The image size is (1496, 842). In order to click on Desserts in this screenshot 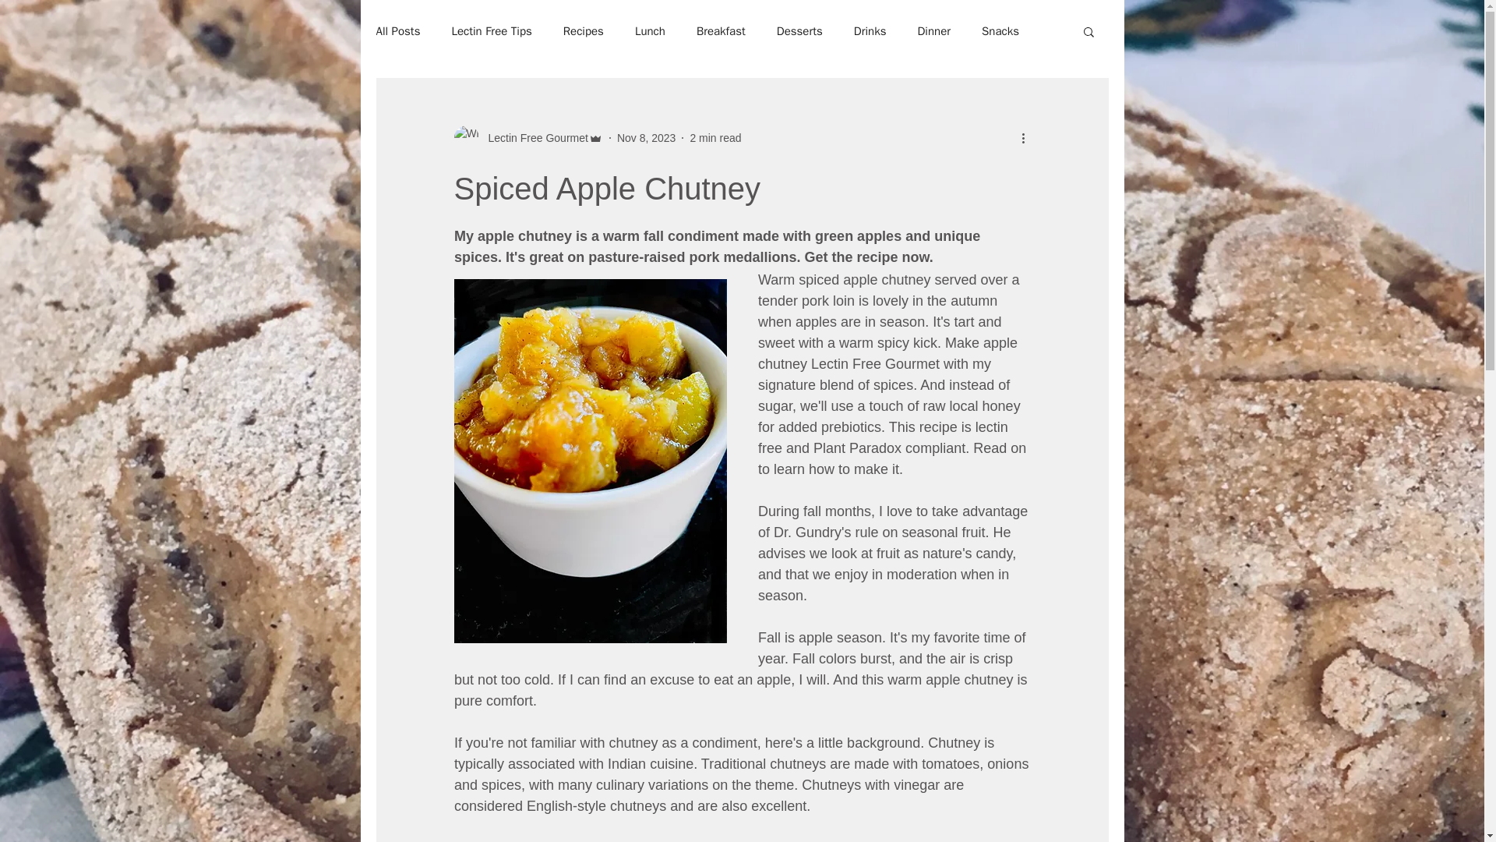, I will do `click(799, 30)`.